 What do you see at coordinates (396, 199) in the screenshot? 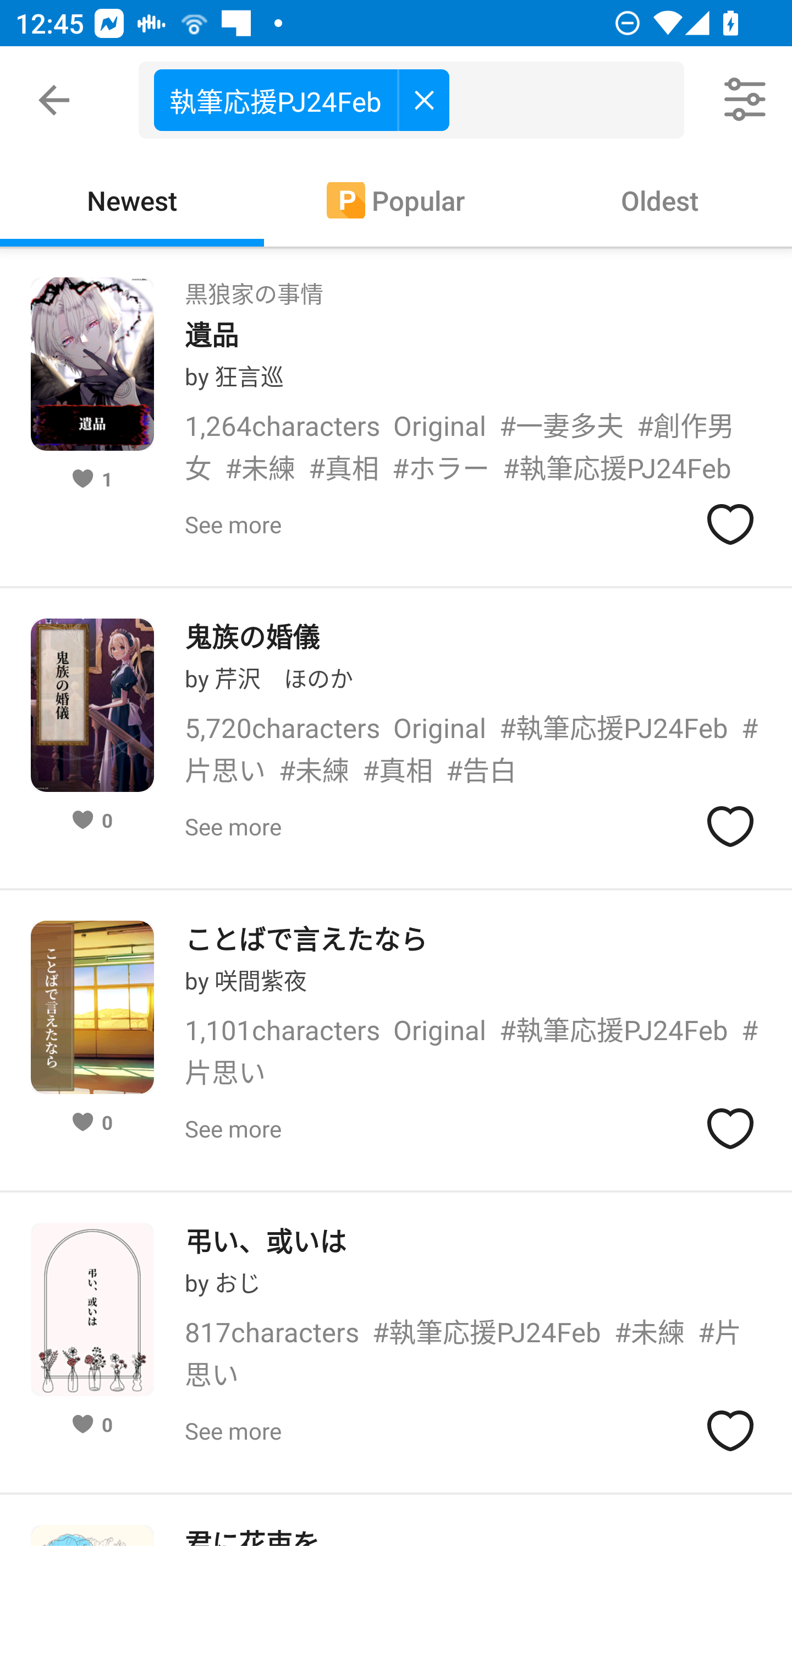
I see `[P] Popular` at bounding box center [396, 199].